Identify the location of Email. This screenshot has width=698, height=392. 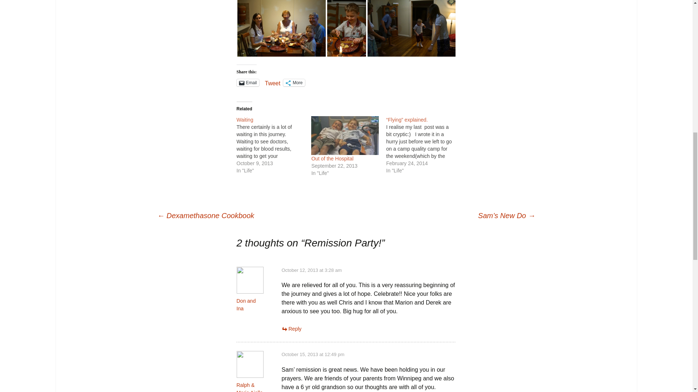
(248, 83).